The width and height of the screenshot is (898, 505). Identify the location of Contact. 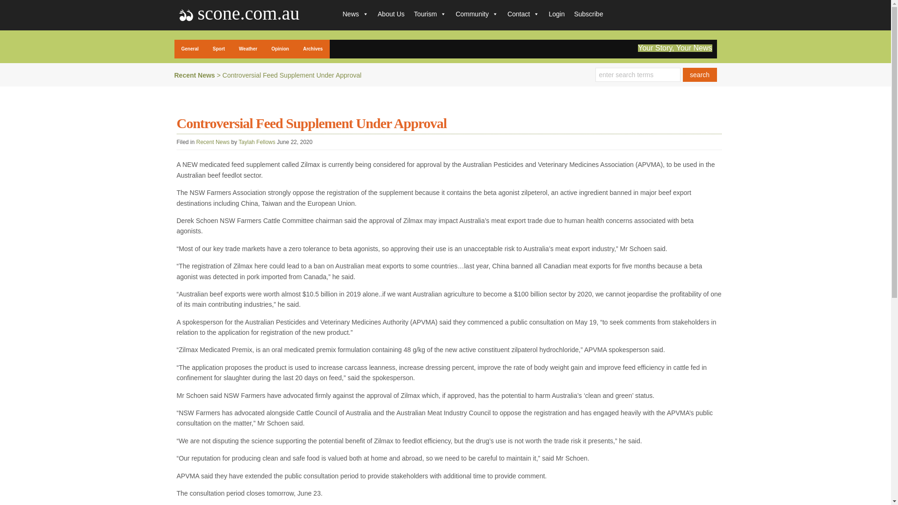
(523, 14).